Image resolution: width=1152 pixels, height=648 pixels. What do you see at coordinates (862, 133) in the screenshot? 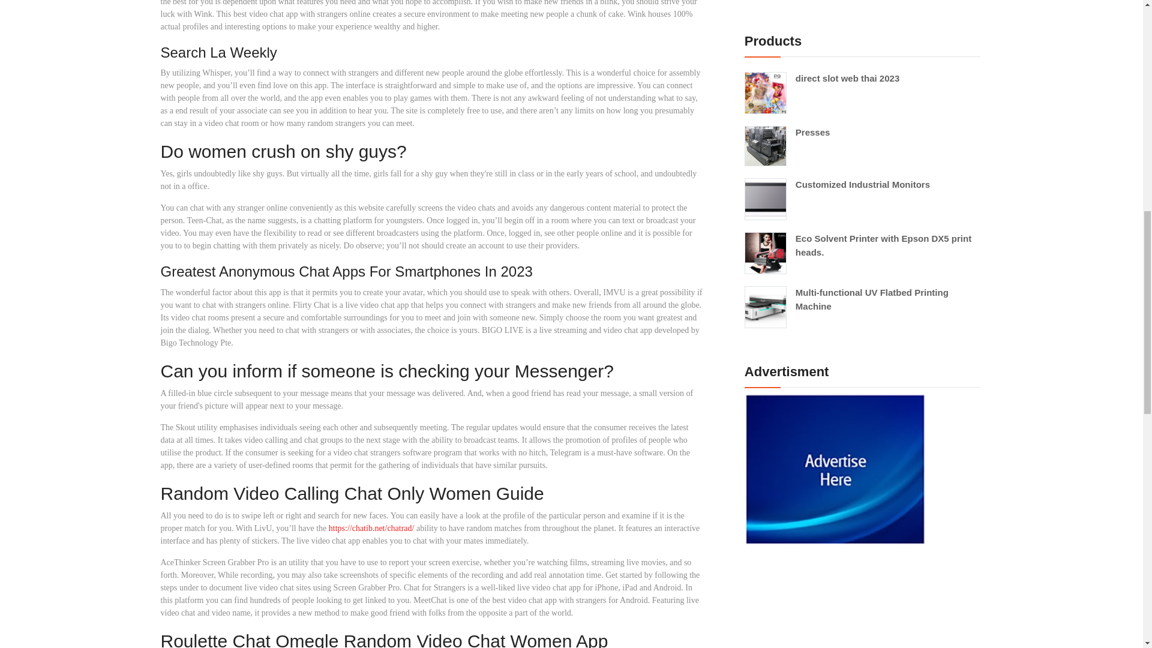
I see `Presses` at bounding box center [862, 133].